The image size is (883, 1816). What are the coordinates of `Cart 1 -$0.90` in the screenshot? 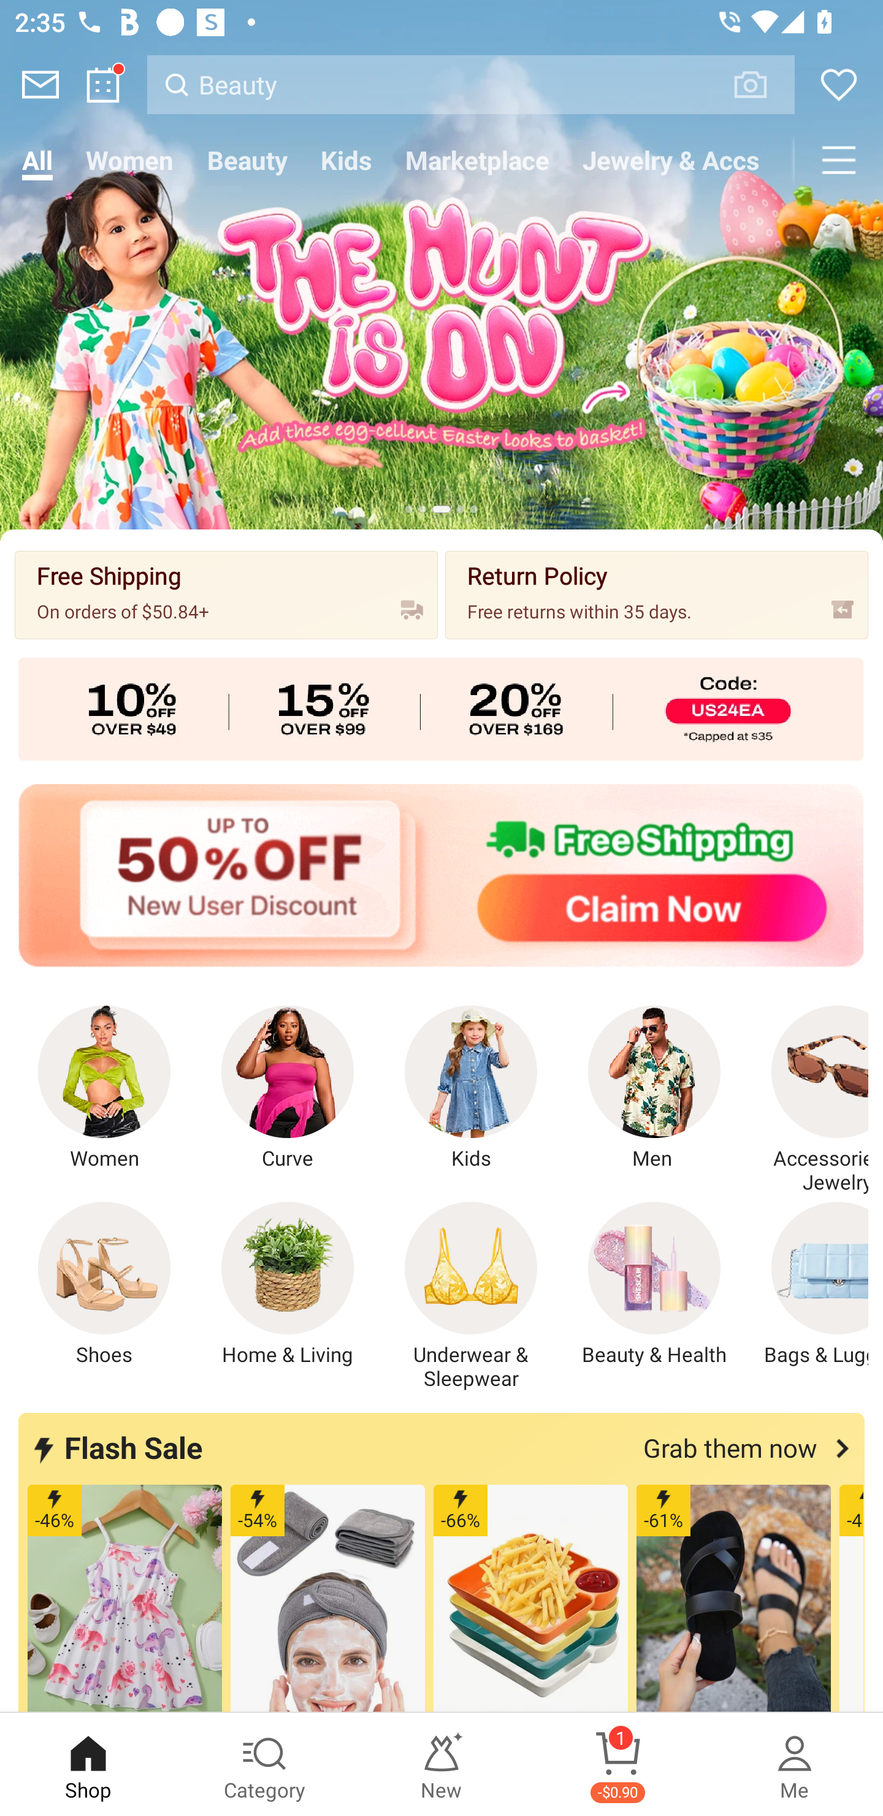 It's located at (618, 1764).